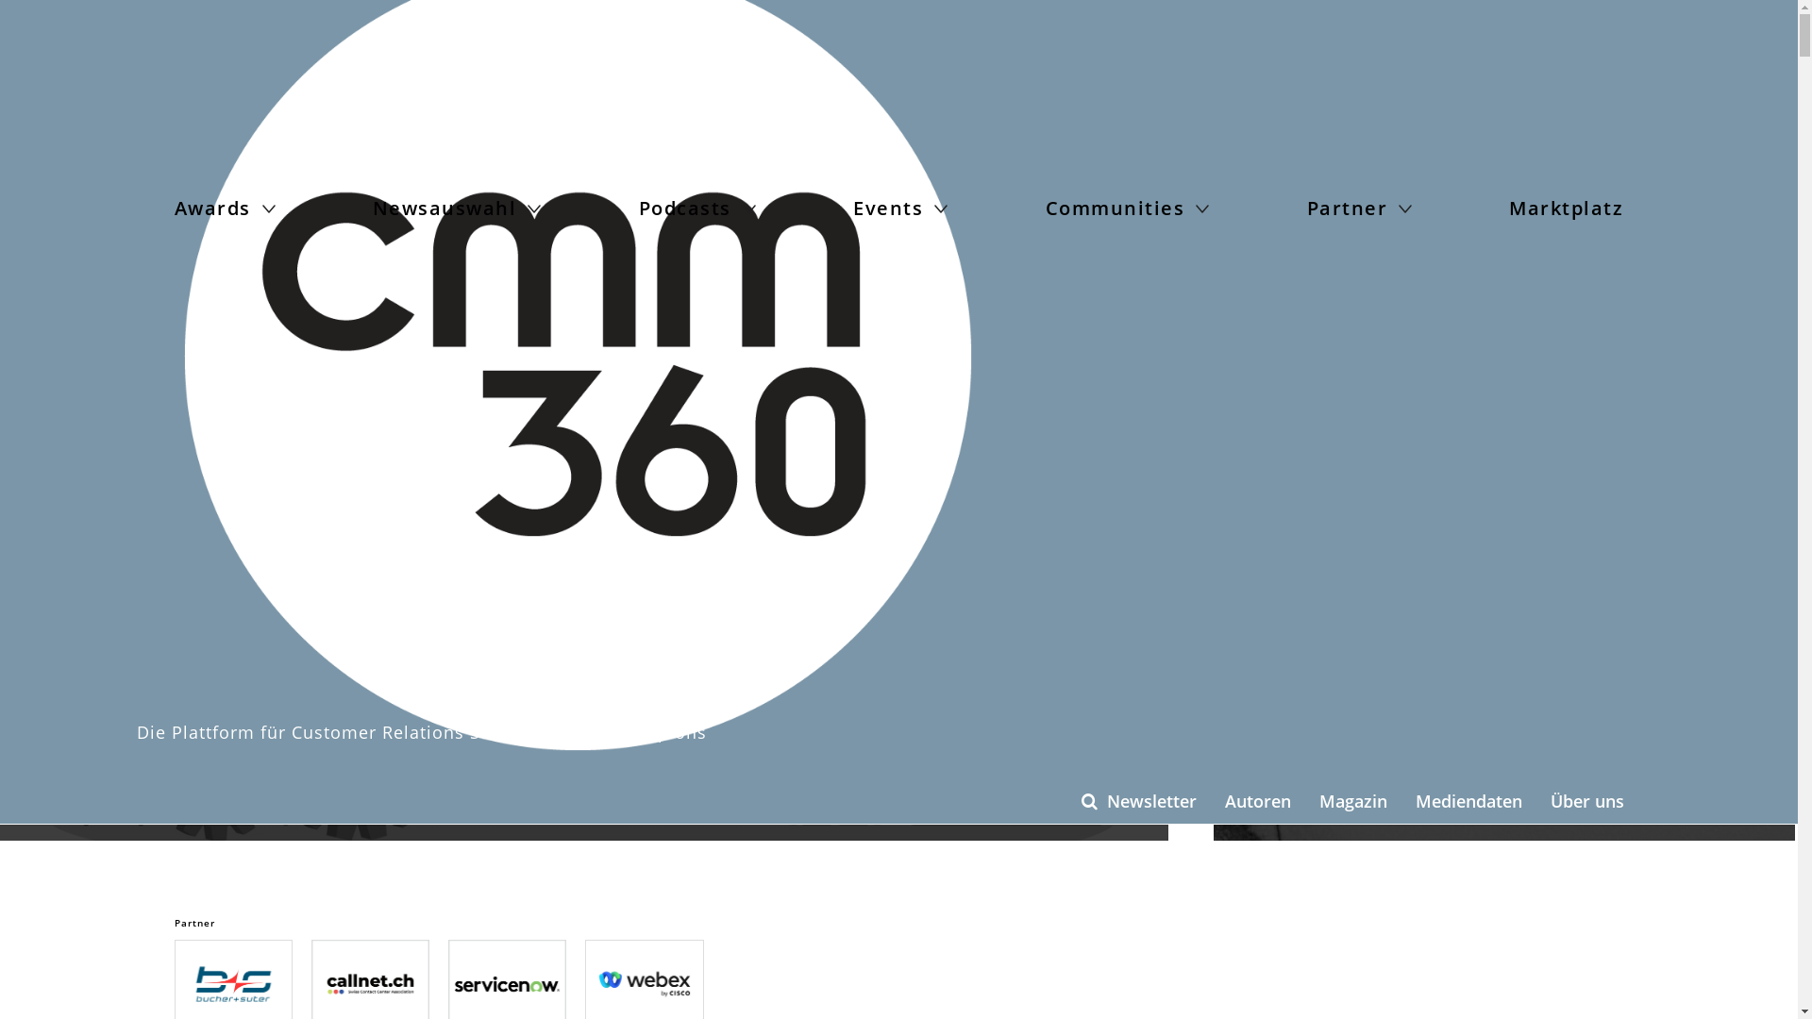 Image resolution: width=1812 pixels, height=1019 pixels. I want to click on Marktplatz, so click(1567, 209).